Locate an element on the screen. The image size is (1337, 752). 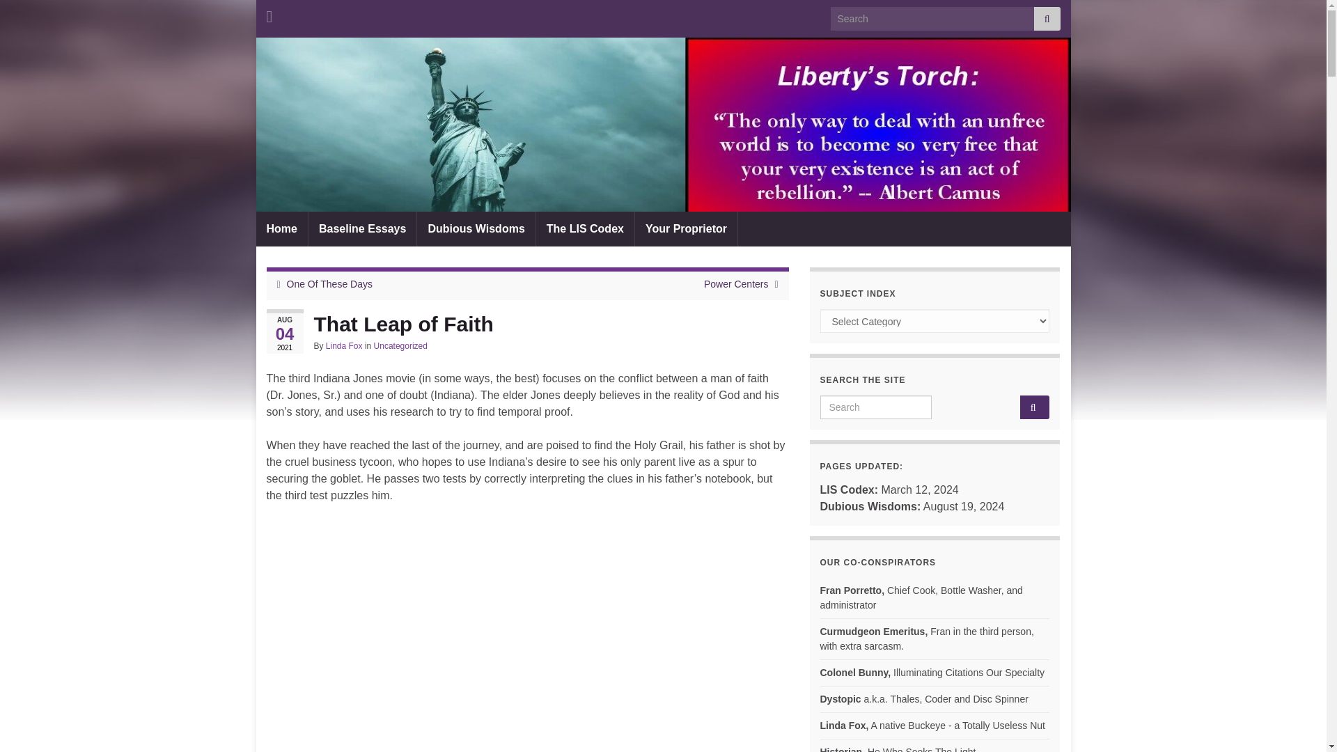
Your Proprietor is located at coordinates (687, 228).